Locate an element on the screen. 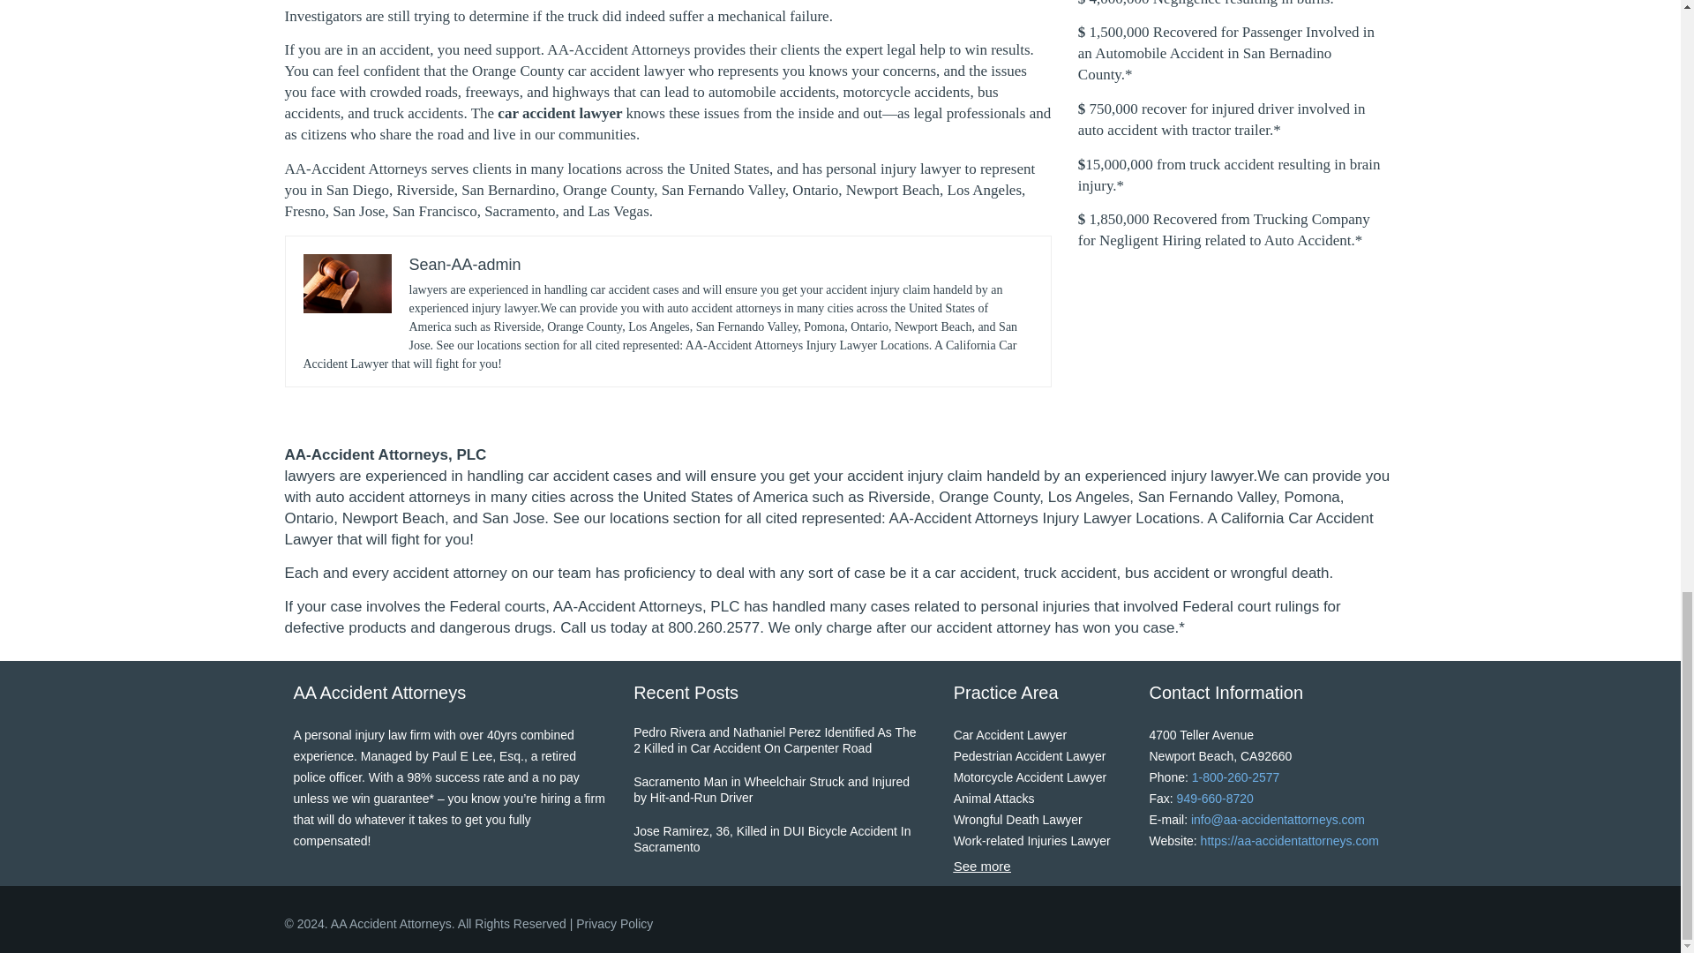 The image size is (1694, 953). 1-800-260-2577 is located at coordinates (1236, 777).